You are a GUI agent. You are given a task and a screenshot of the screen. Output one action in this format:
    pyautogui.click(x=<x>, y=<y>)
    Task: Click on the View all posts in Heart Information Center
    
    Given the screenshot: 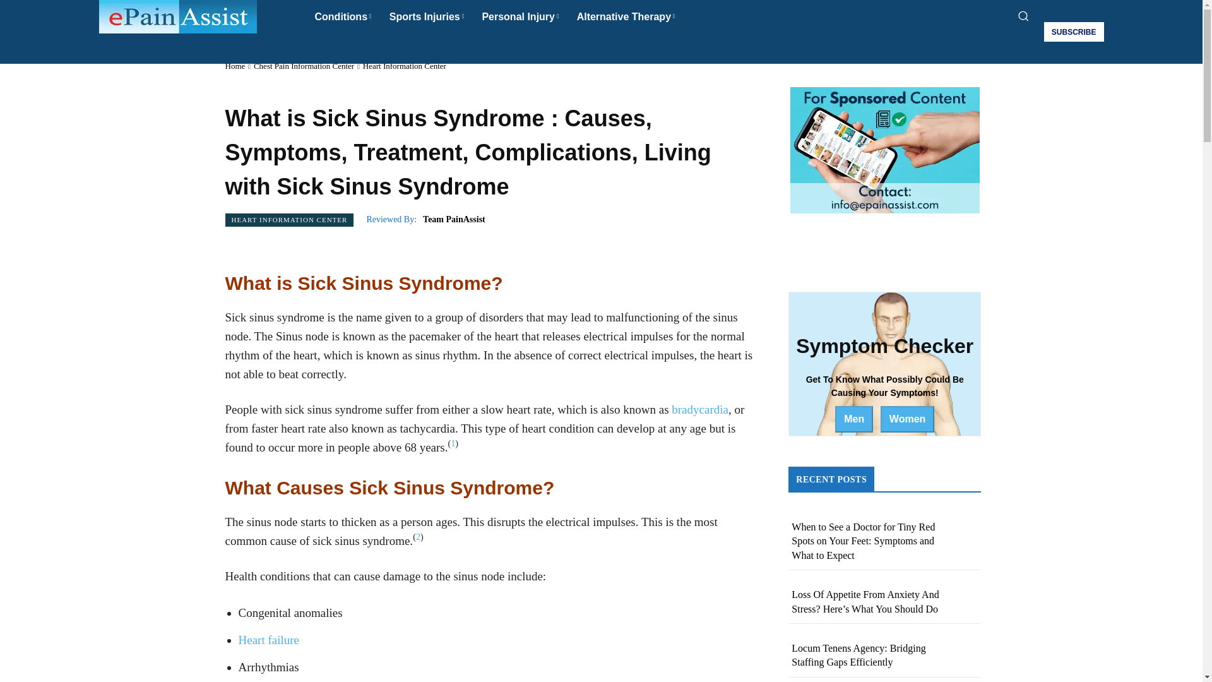 What is the action you would take?
    pyautogui.click(x=404, y=66)
    